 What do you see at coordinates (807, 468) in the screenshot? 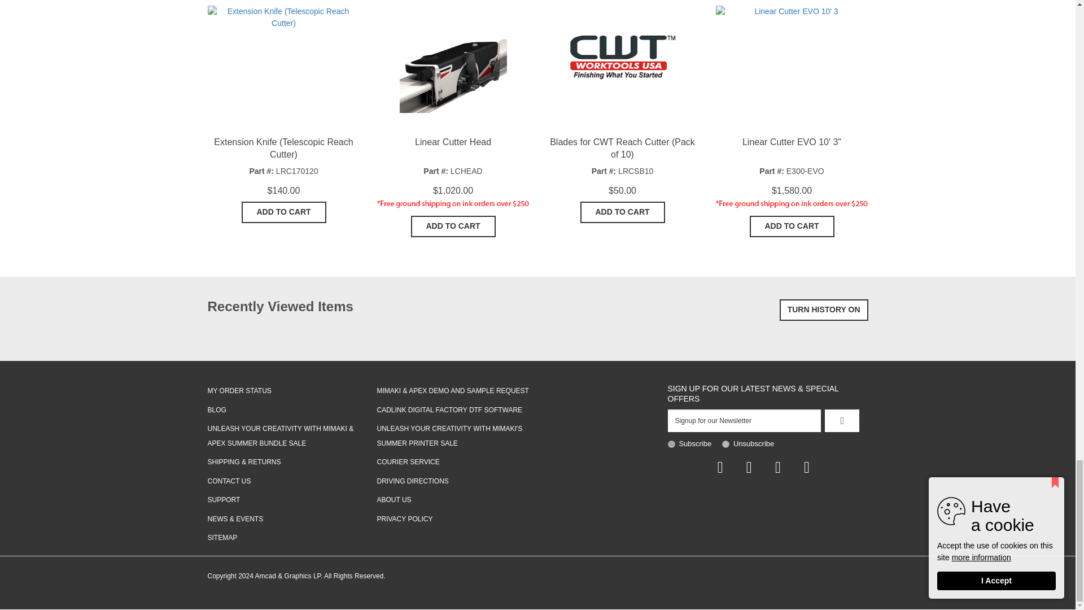
I see `Follow Us on Instagram` at bounding box center [807, 468].